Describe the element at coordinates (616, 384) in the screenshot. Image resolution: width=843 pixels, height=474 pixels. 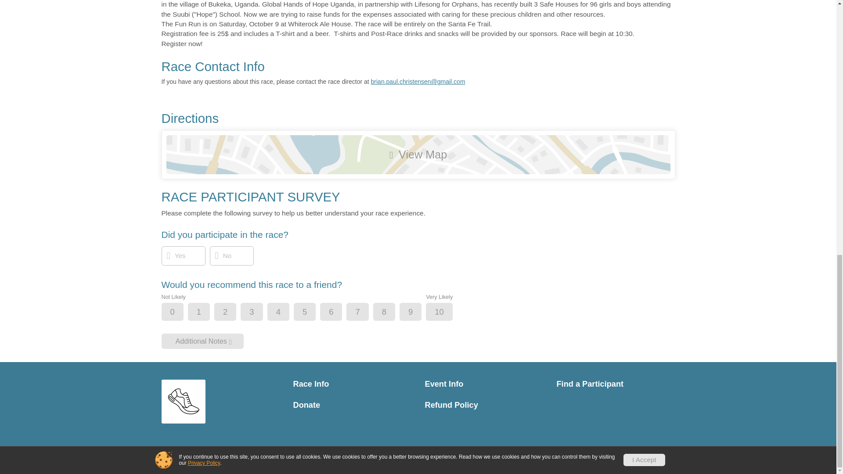
I see `Find a Participant` at that location.